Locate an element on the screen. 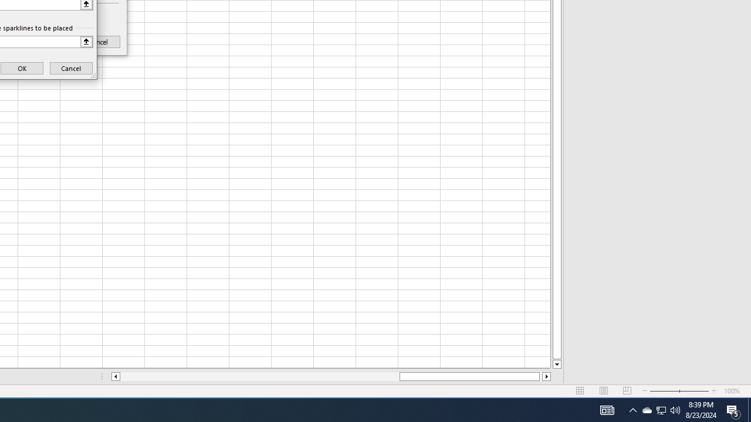 Image resolution: width=751 pixels, height=422 pixels. Action Center, 5 new notifications is located at coordinates (733, 410).